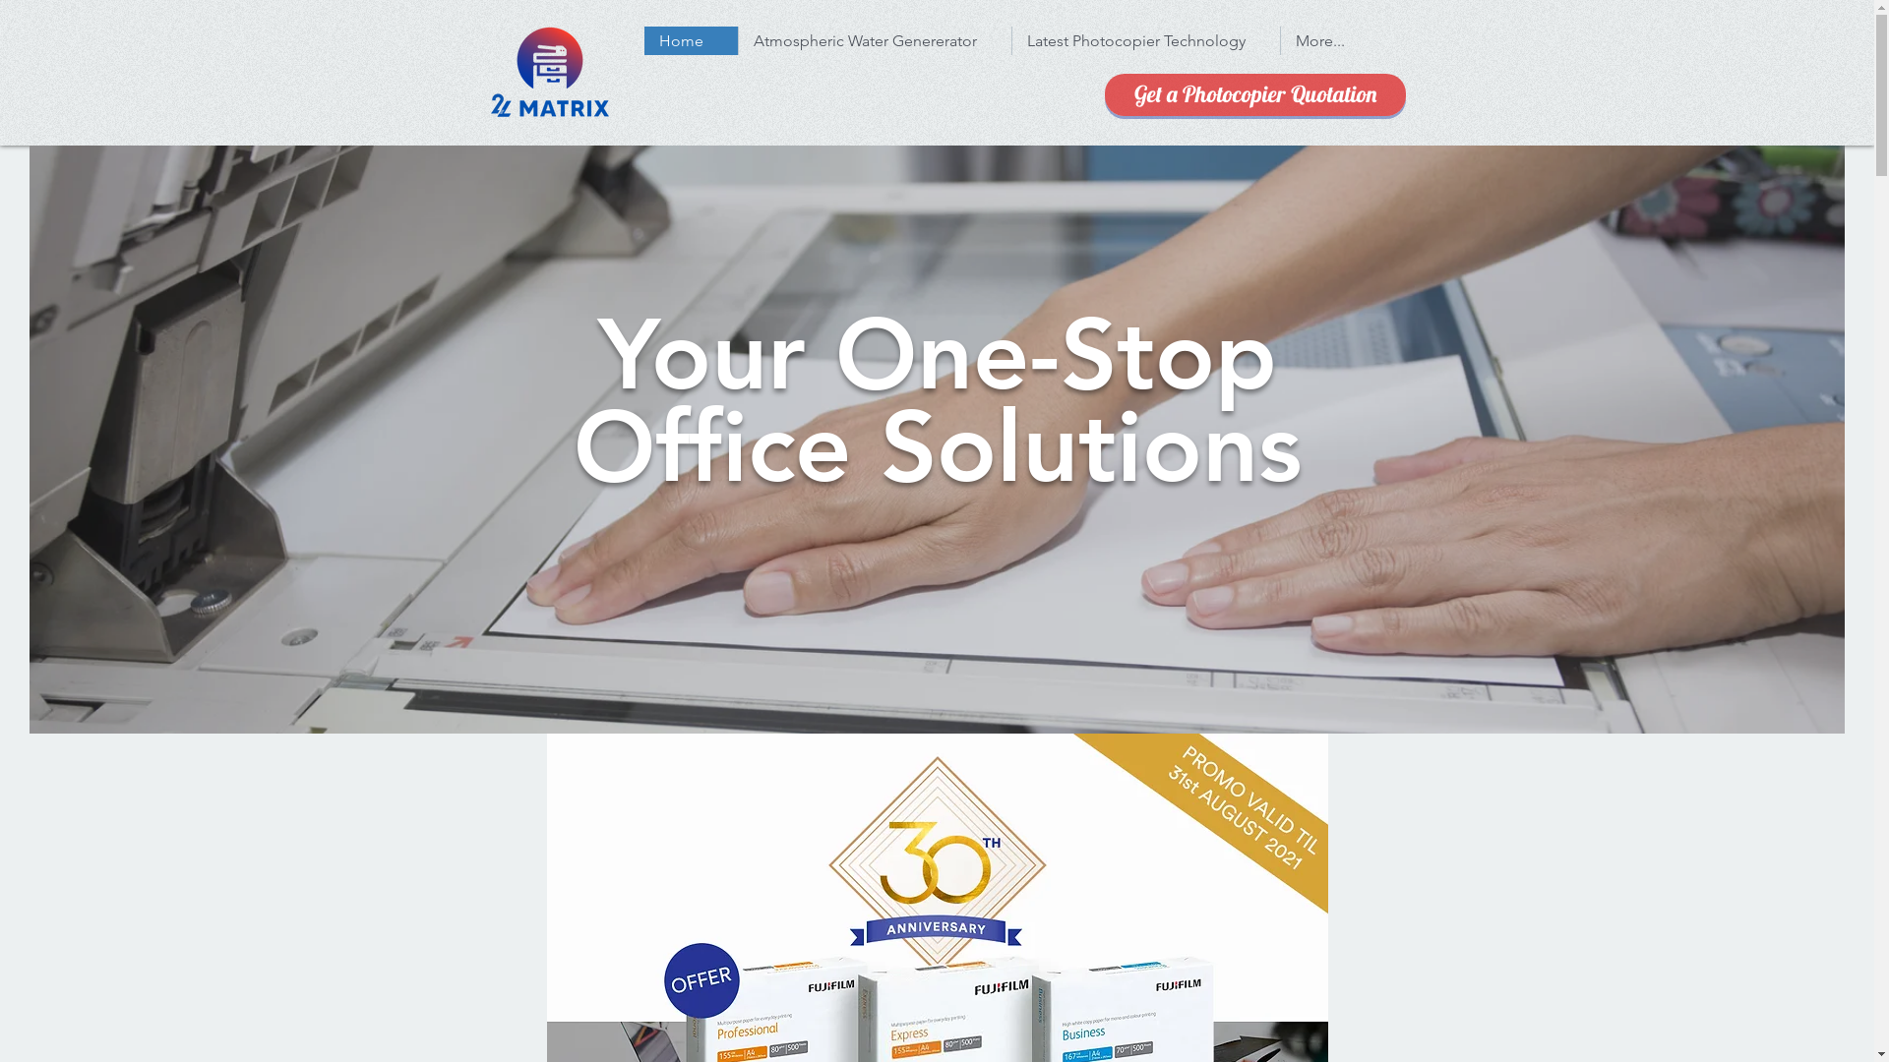 The height and width of the screenshot is (1062, 1889). Describe the element at coordinates (1254, 94) in the screenshot. I see `Get a Photocopier Quotation` at that location.